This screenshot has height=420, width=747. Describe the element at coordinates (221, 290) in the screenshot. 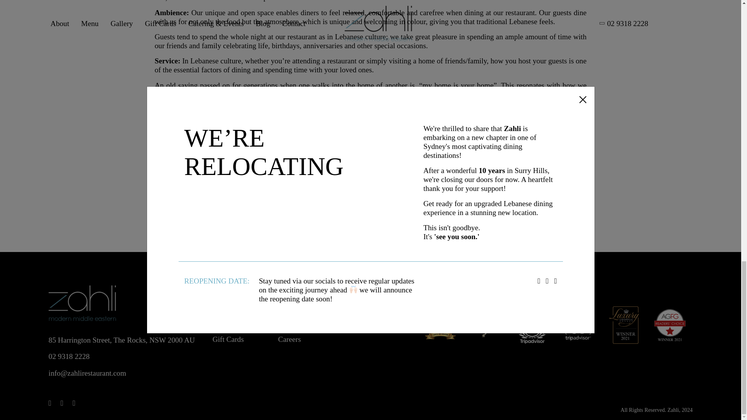

I see `Home` at that location.